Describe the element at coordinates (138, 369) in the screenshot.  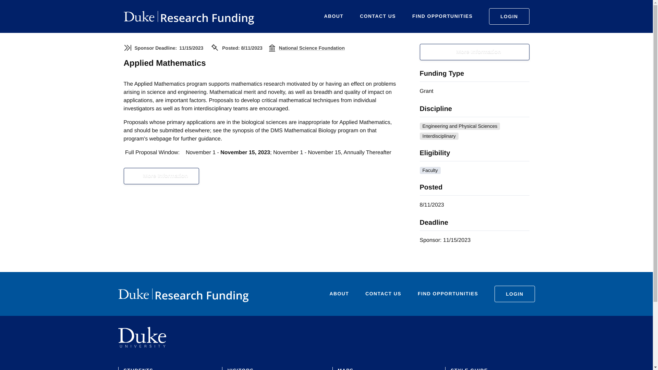
I see `STUDENTS` at that location.